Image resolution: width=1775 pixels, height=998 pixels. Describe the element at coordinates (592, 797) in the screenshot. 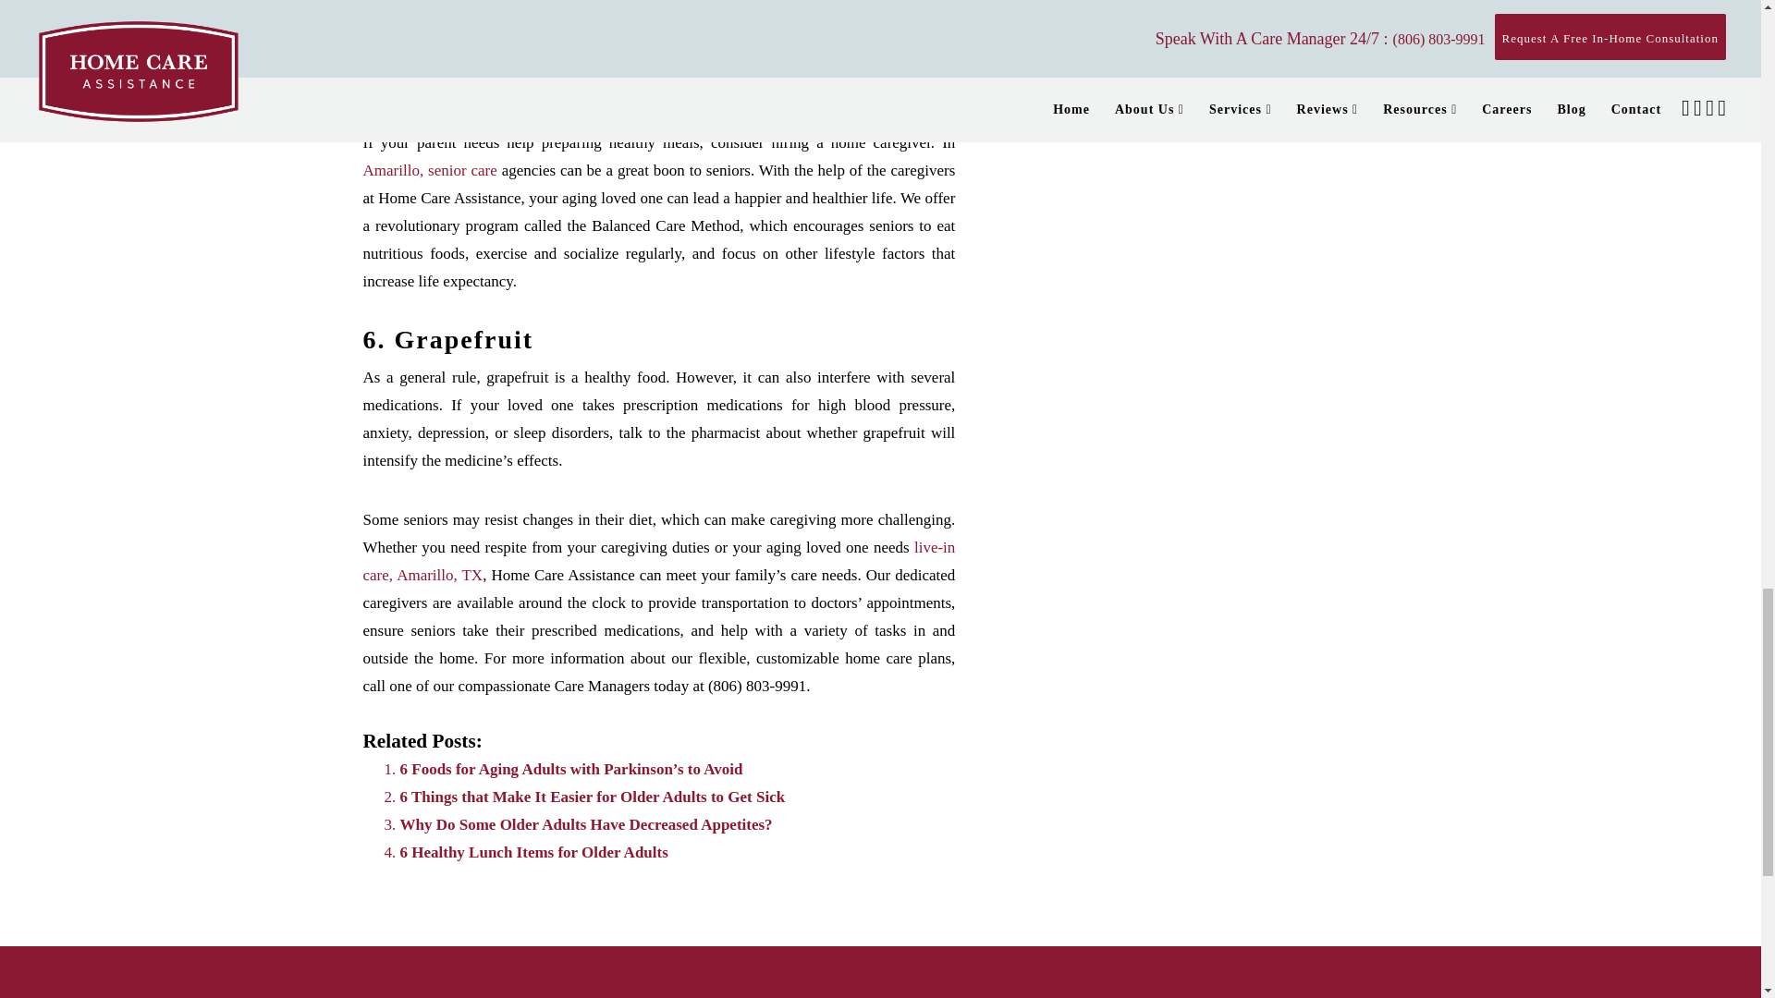

I see `6 Things that Make It Easier for Older Adults to Get Sick` at that location.